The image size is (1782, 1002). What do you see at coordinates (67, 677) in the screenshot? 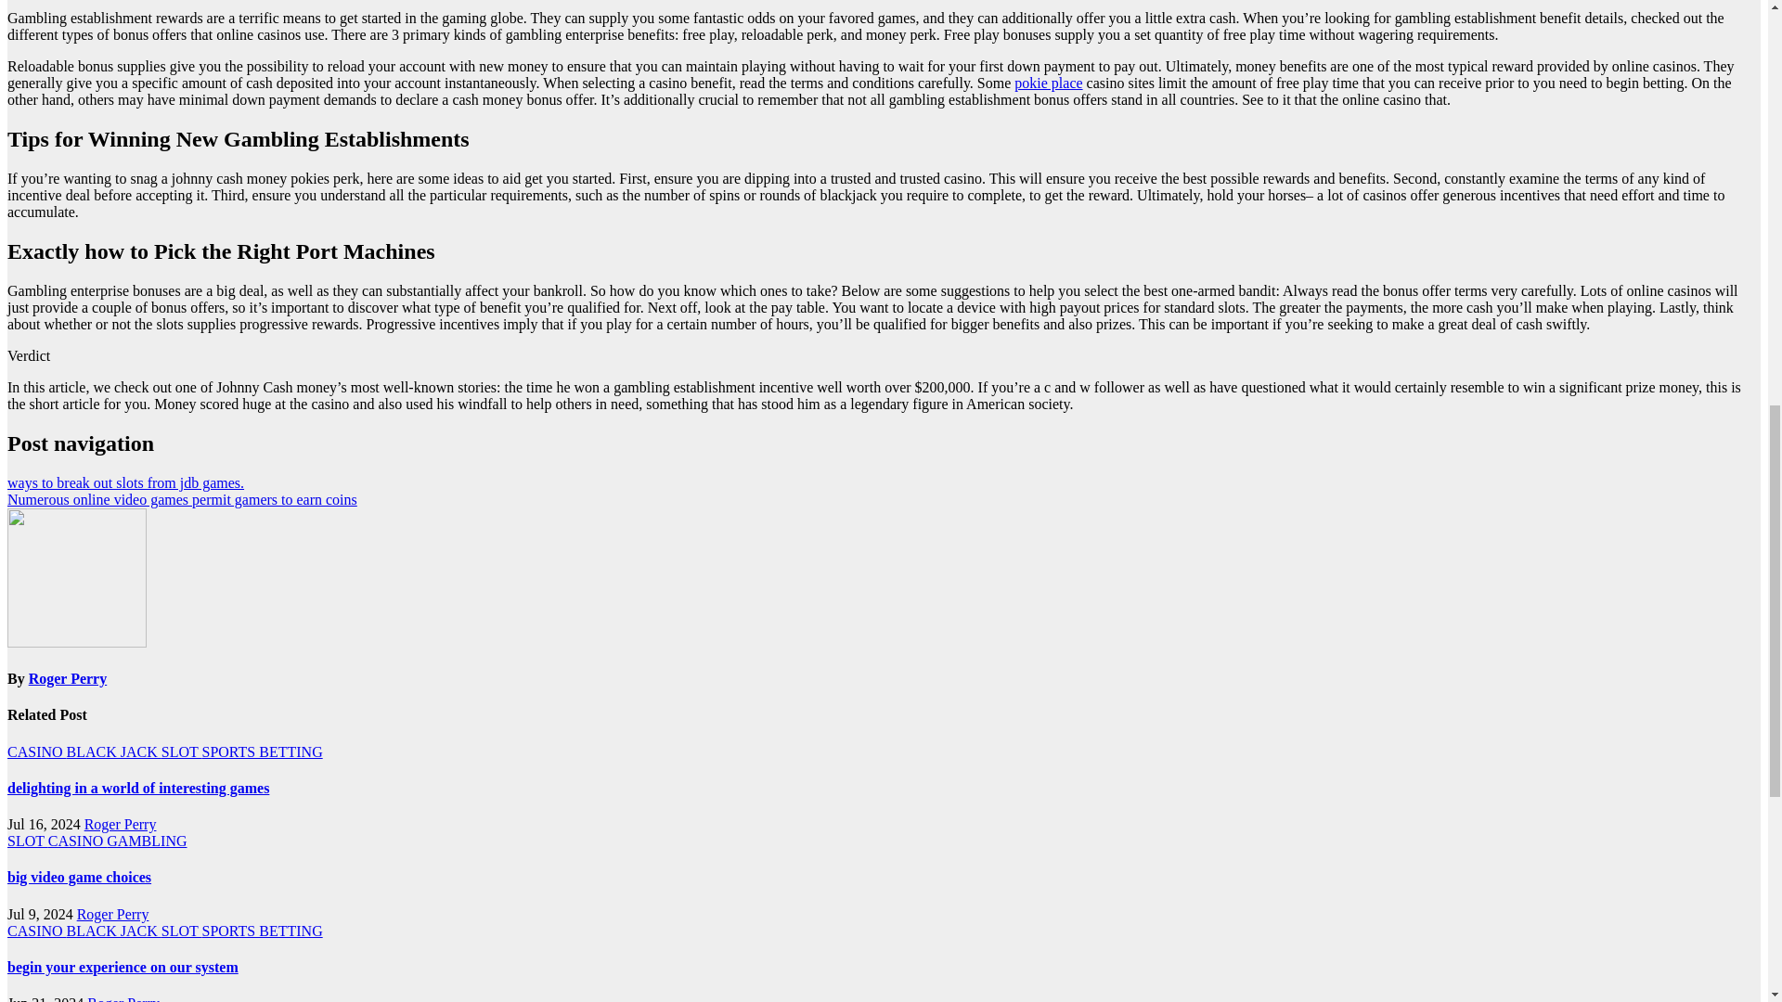
I see `Roger Perry` at bounding box center [67, 677].